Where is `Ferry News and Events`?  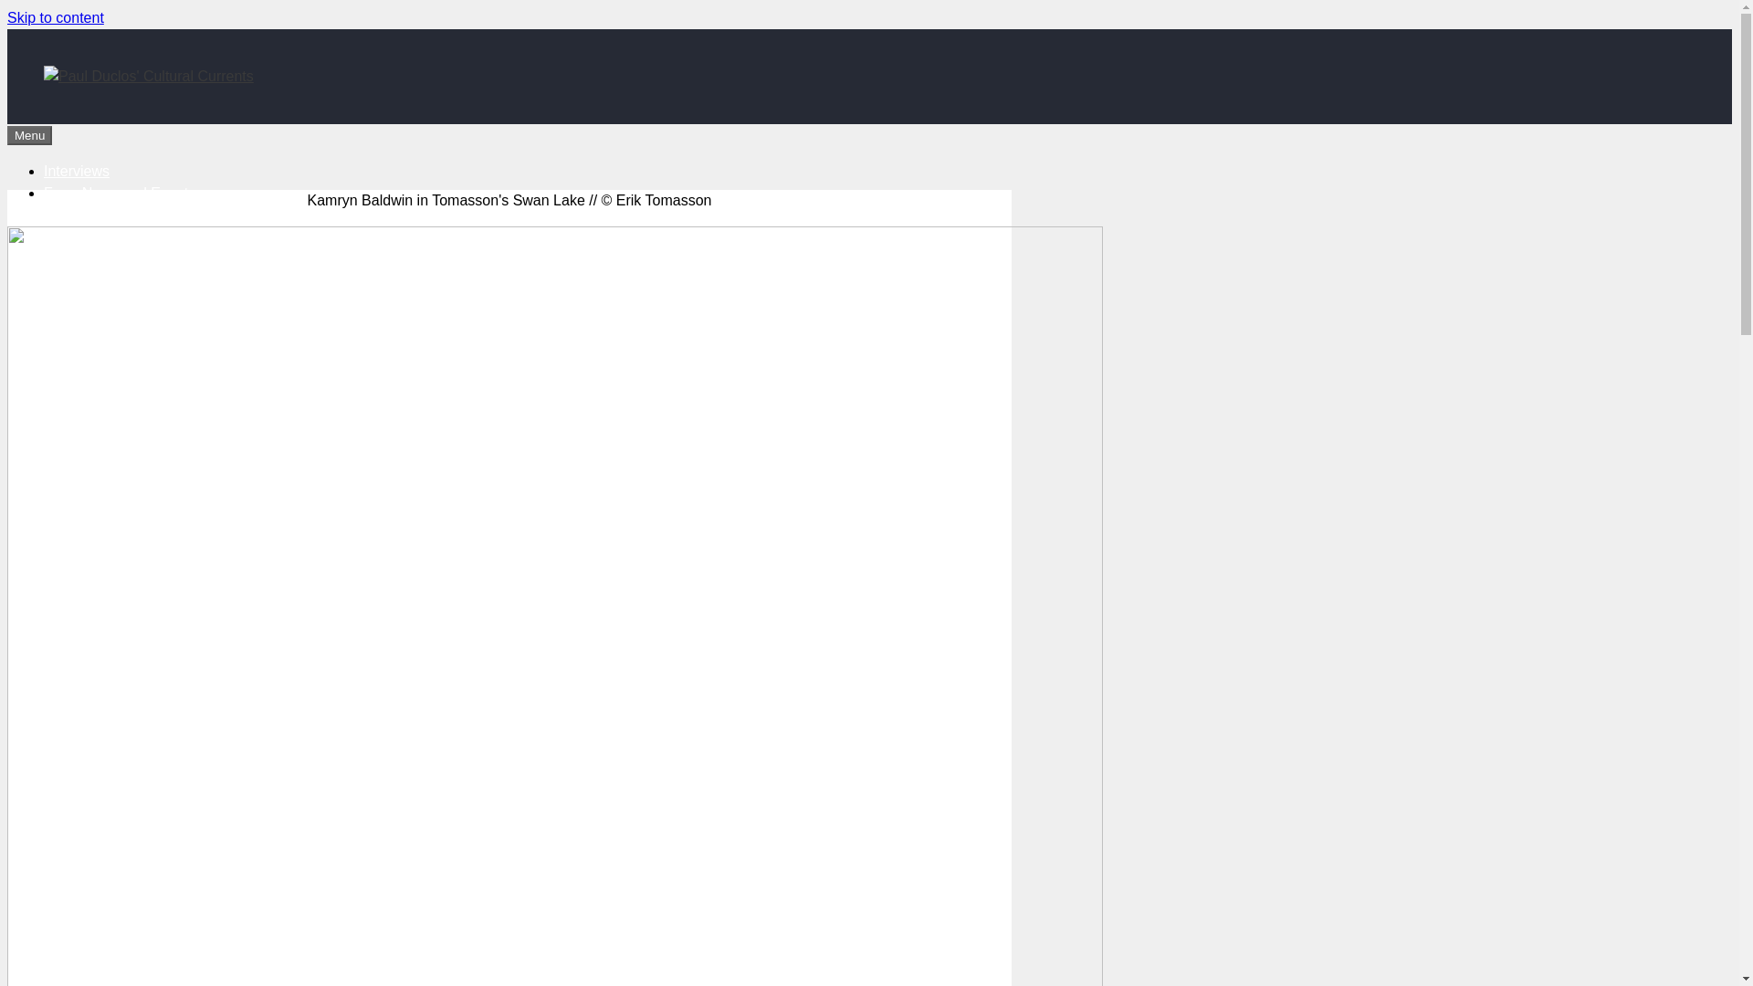 Ferry News and Events is located at coordinates (119, 194).